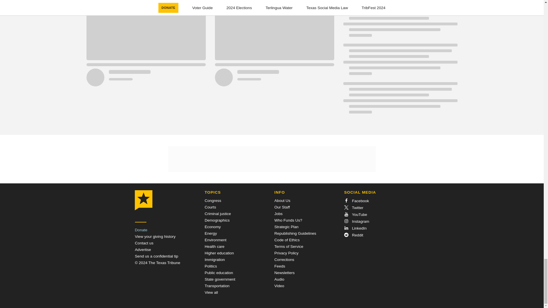 Image resolution: width=548 pixels, height=308 pixels. What do you see at coordinates (143, 250) in the screenshot?
I see `Advertise` at bounding box center [143, 250].